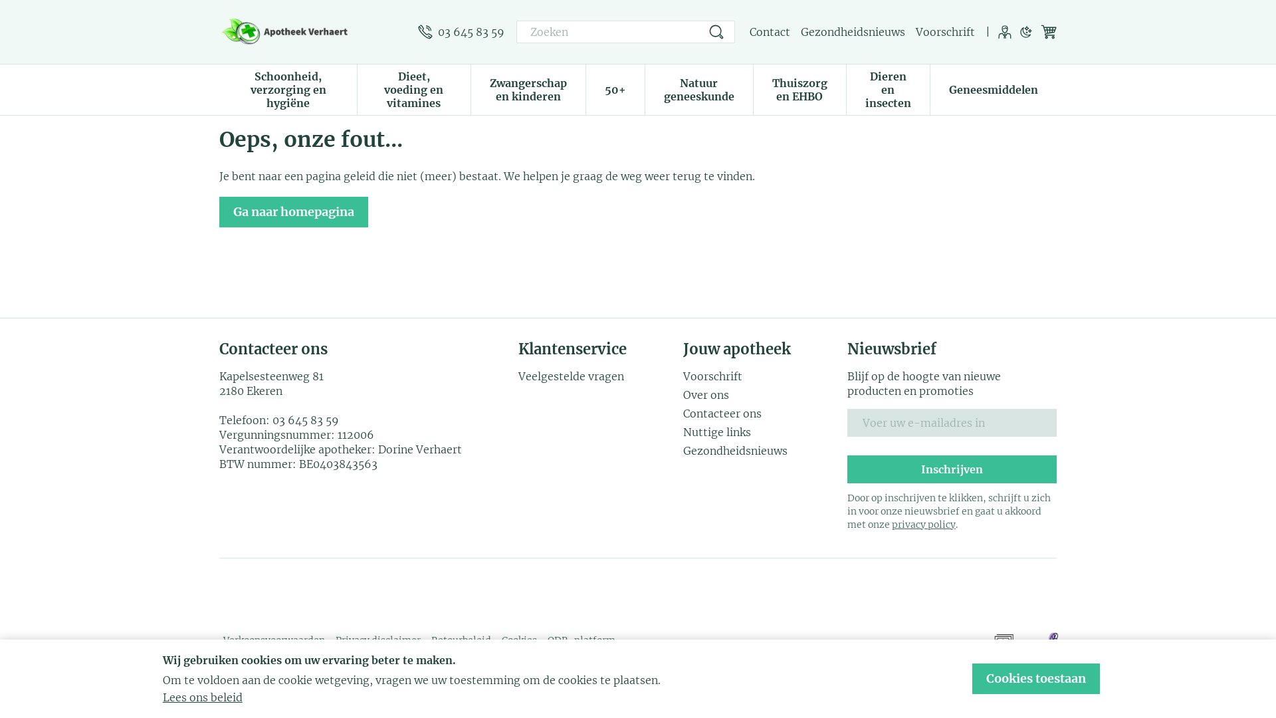 The width and height of the screenshot is (1276, 718). Describe the element at coordinates (1036, 679) in the screenshot. I see `Cookies toestaan` at that location.